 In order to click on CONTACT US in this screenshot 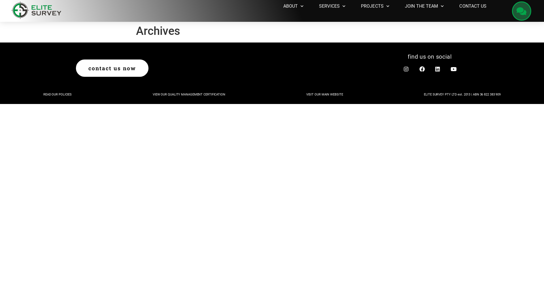, I will do `click(473, 6)`.